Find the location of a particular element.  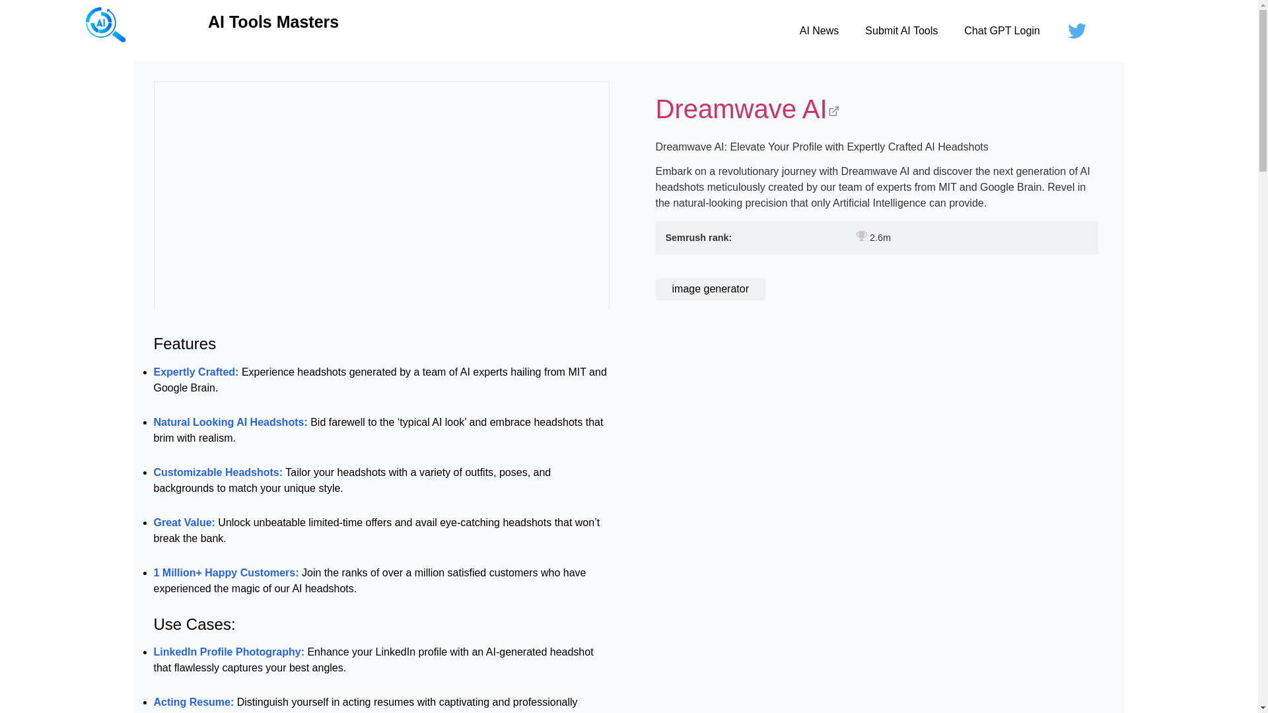

Submit AI Tools is located at coordinates (901, 30).